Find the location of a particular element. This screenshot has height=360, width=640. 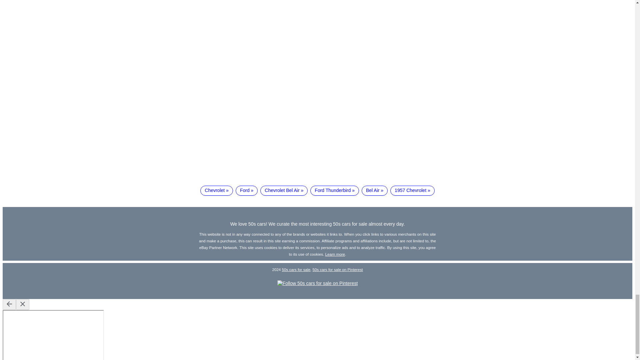

Chevrolet Bel Air is located at coordinates (284, 191).